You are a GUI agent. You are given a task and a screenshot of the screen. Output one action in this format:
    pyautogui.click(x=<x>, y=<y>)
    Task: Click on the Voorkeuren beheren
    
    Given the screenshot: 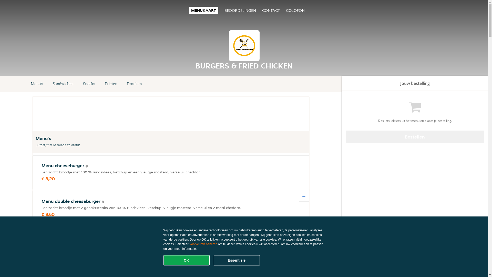 What is the action you would take?
    pyautogui.click(x=203, y=244)
    